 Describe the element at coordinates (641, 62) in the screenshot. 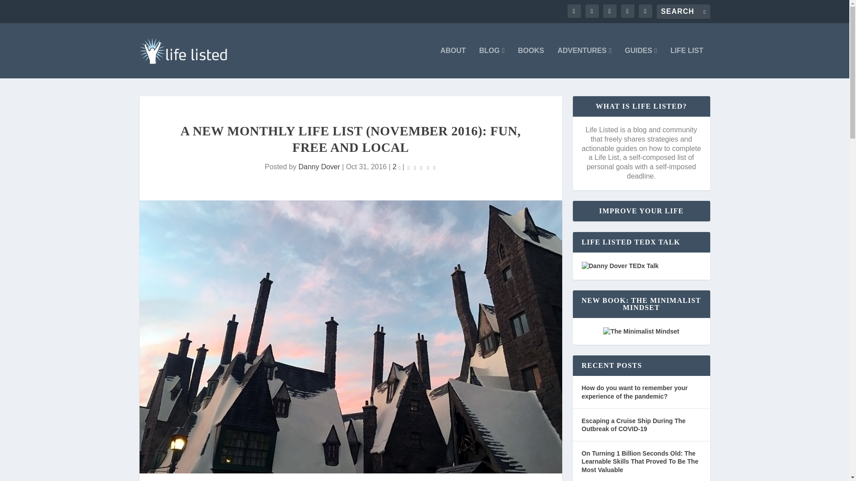

I see `Top Picks` at that location.